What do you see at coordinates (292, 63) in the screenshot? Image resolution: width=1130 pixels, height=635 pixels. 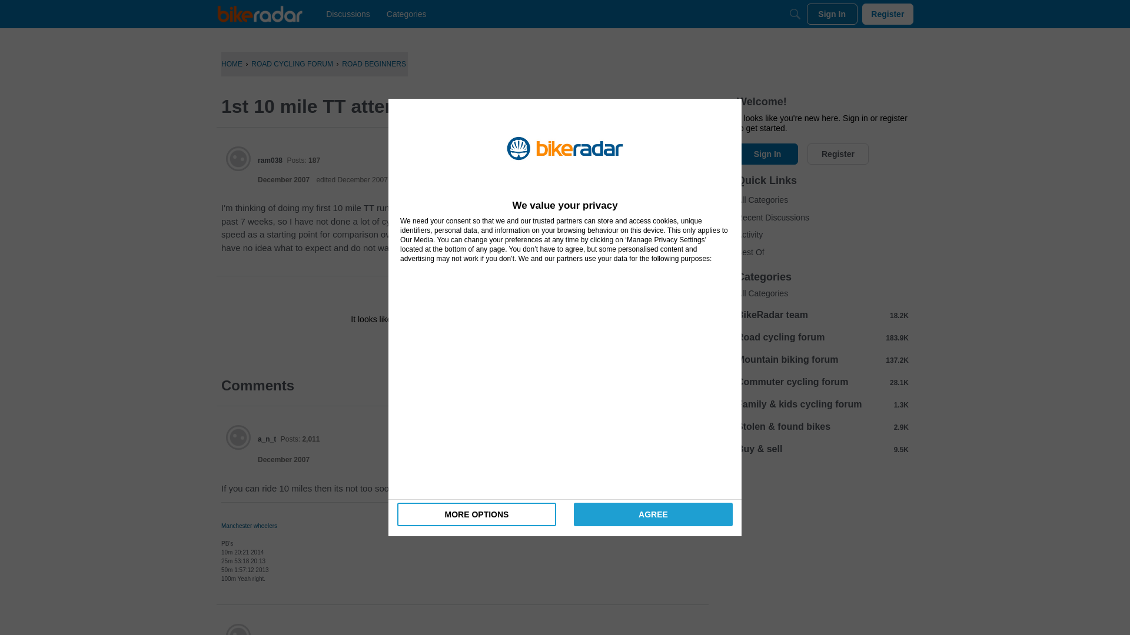 I see `ROAD CYCLING FORUM` at bounding box center [292, 63].